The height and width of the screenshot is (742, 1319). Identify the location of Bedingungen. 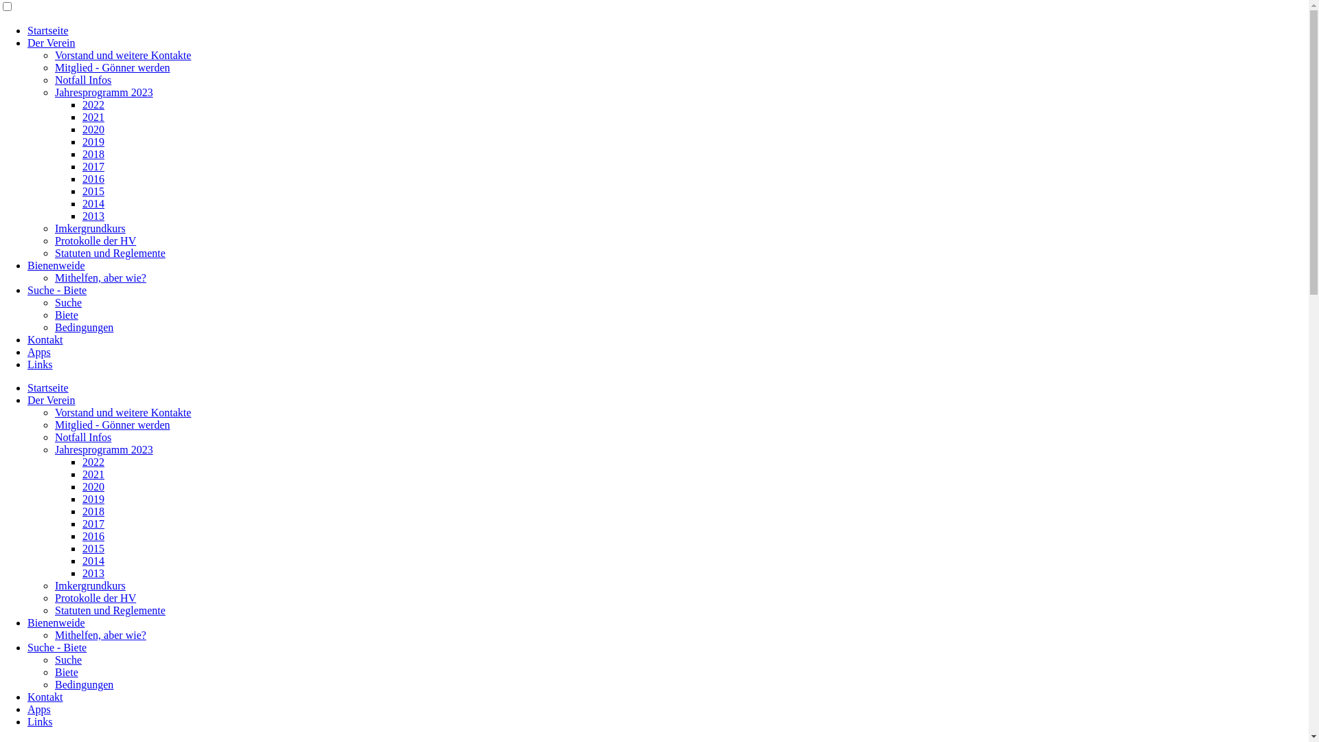
(84, 684).